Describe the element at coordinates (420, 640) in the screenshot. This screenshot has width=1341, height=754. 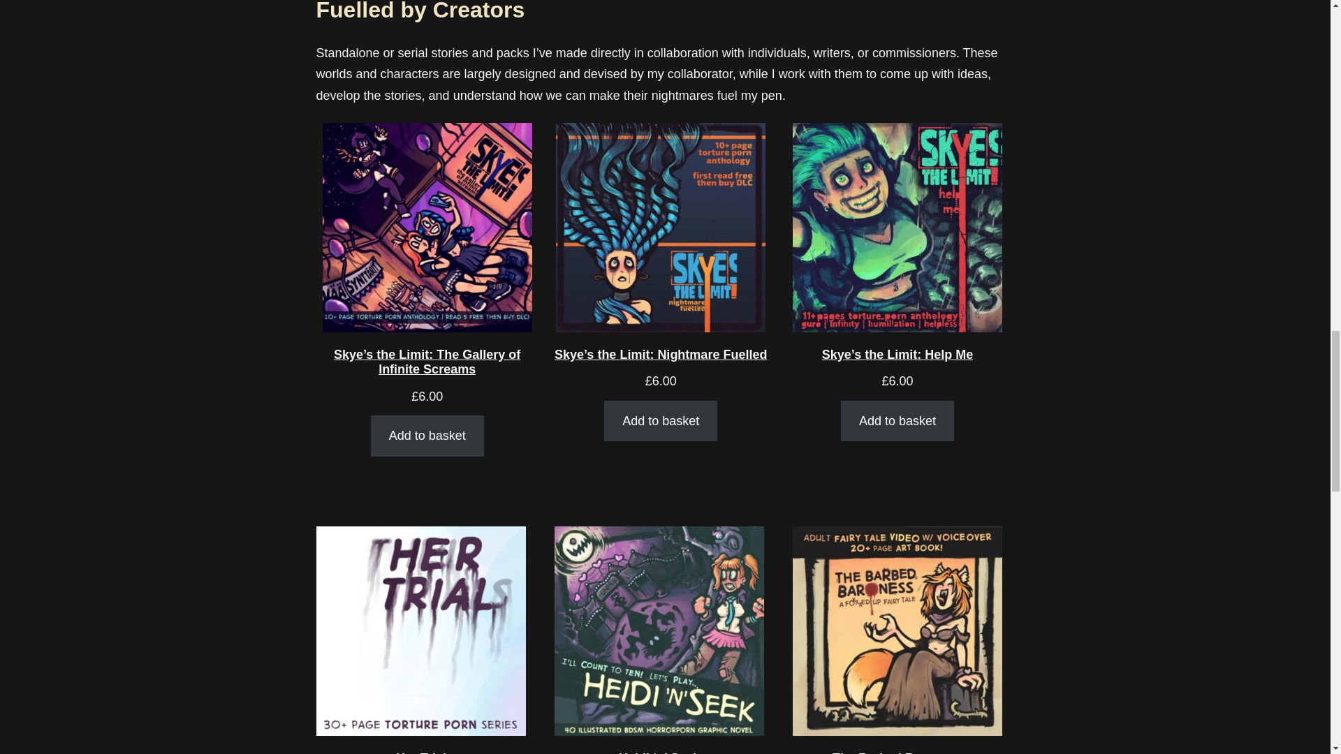
I see `Her Trial` at that location.